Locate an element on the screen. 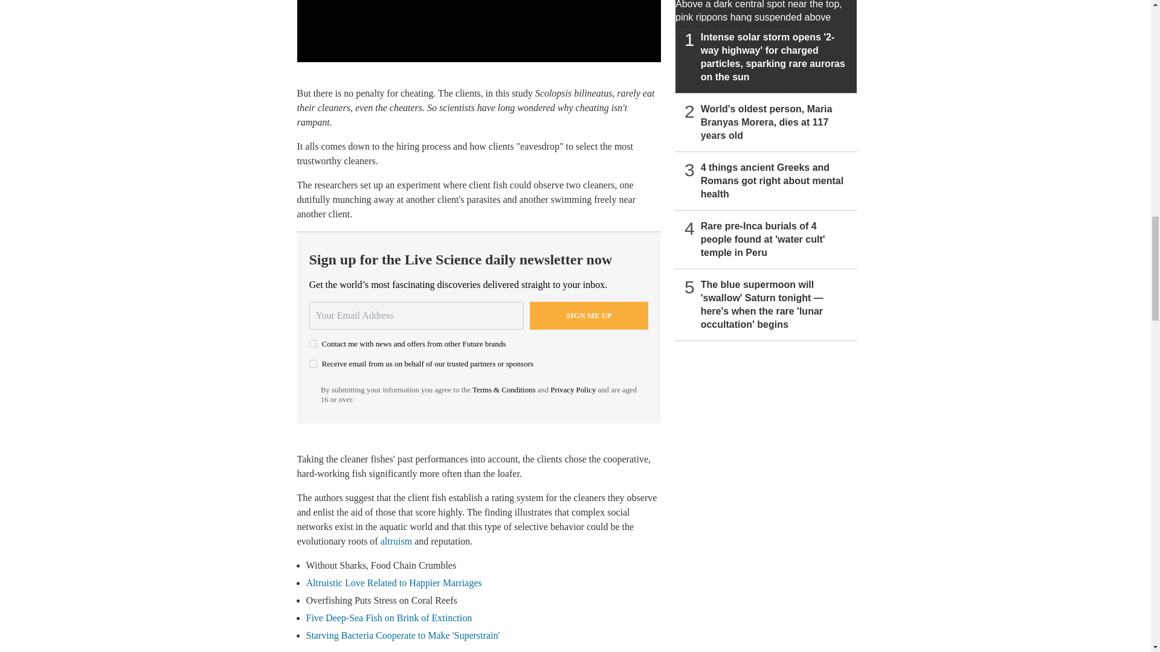 The image size is (1160, 652). Sign me up is located at coordinates (589, 316).